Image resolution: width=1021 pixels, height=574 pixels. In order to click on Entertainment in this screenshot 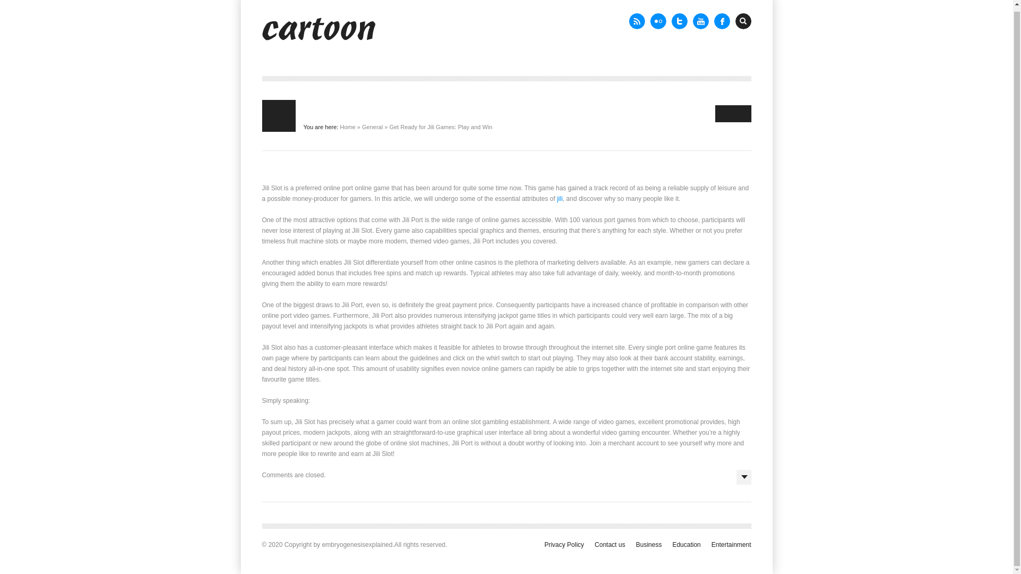, I will do `click(732, 545)`.